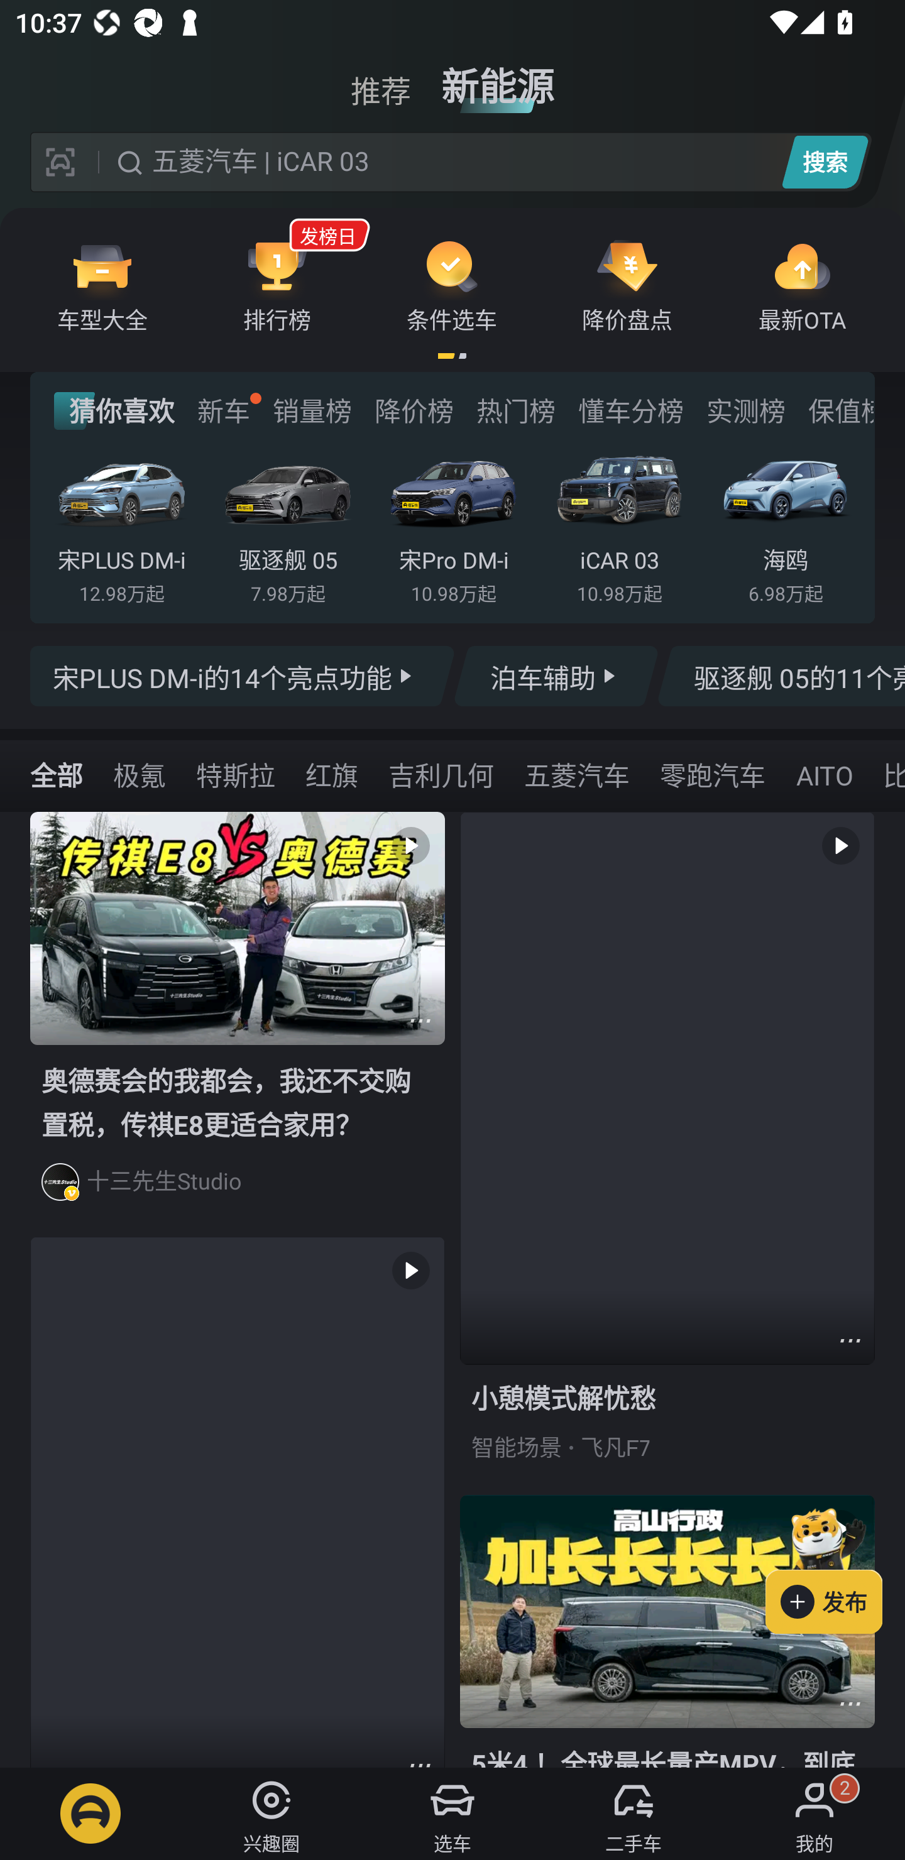  Describe the element at coordinates (627, 285) in the screenshot. I see `降价盘点` at that location.